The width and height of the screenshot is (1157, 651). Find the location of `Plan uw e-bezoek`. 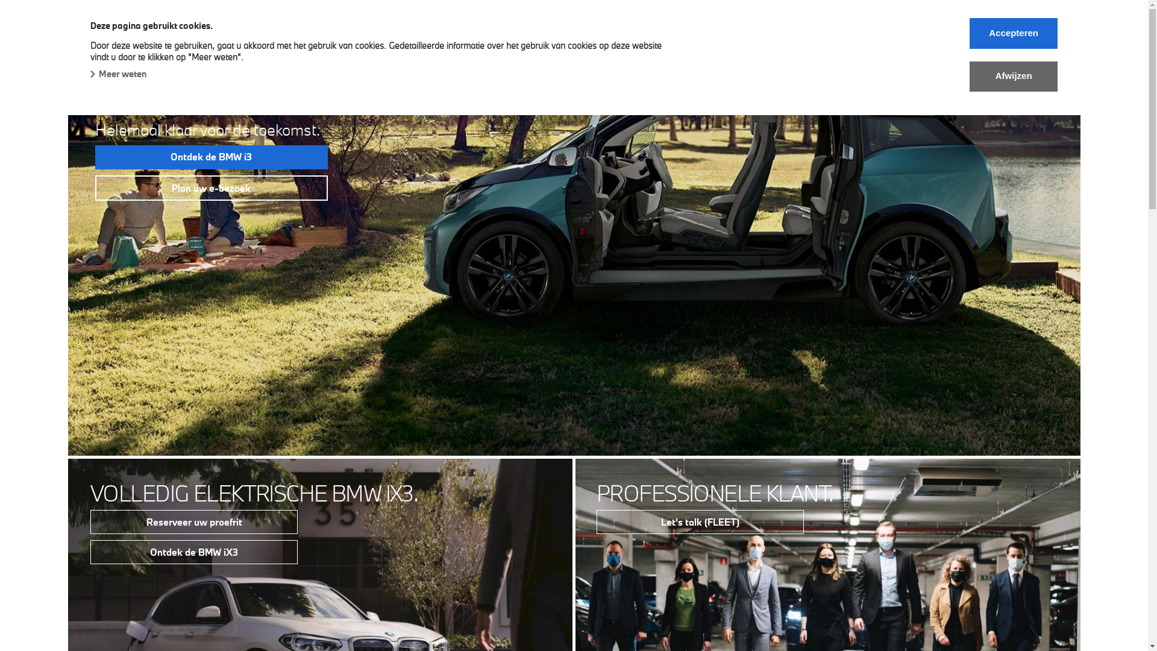

Plan uw e-bezoek is located at coordinates (212, 188).